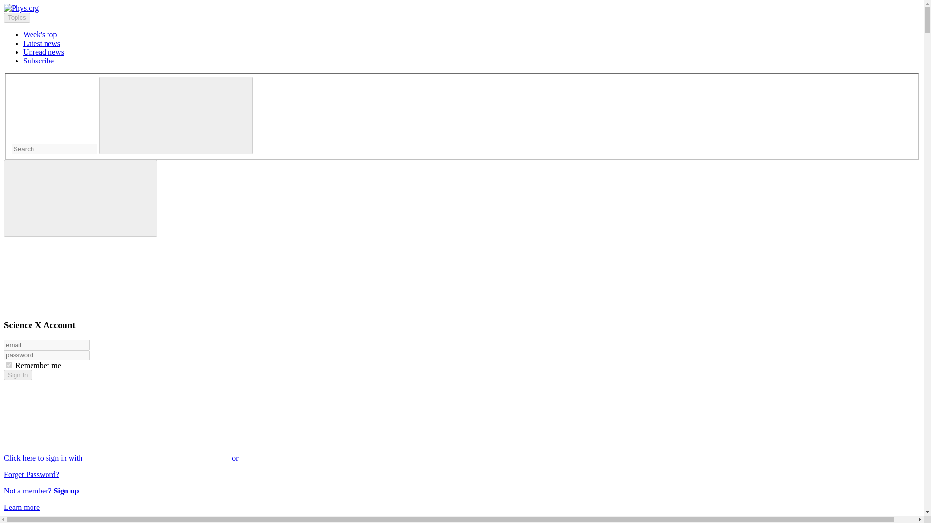  What do you see at coordinates (31, 474) in the screenshot?
I see `Forget Password?` at bounding box center [31, 474].